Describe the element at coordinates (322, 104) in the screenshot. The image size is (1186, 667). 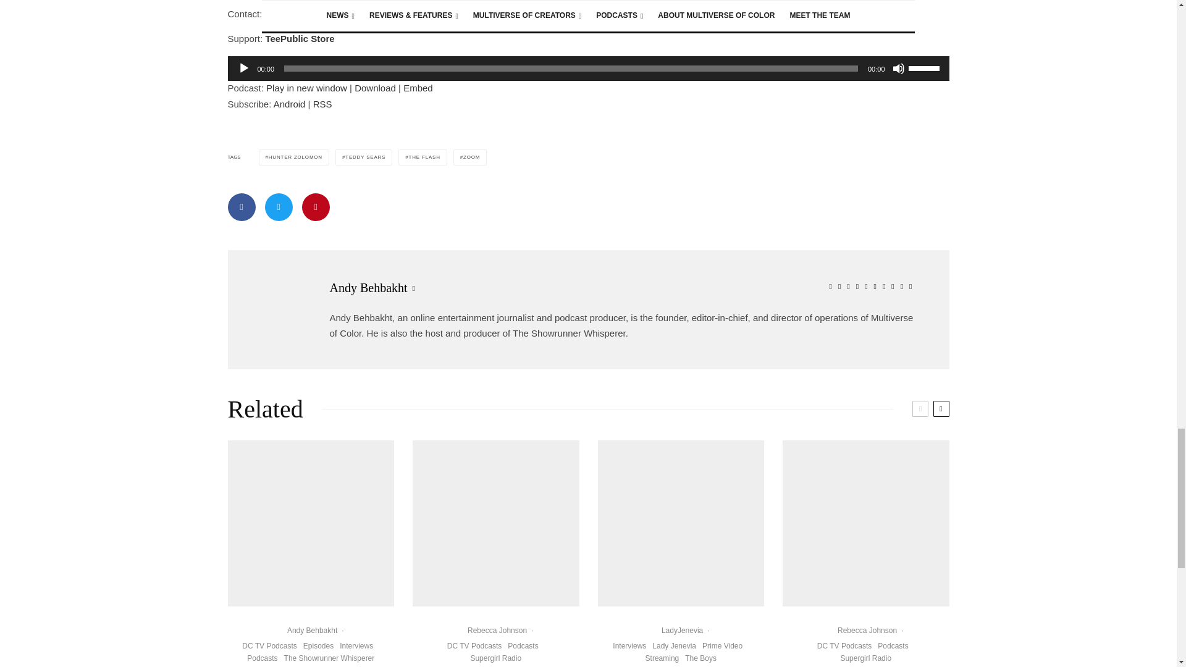
I see `Subscribe via RSS` at that location.